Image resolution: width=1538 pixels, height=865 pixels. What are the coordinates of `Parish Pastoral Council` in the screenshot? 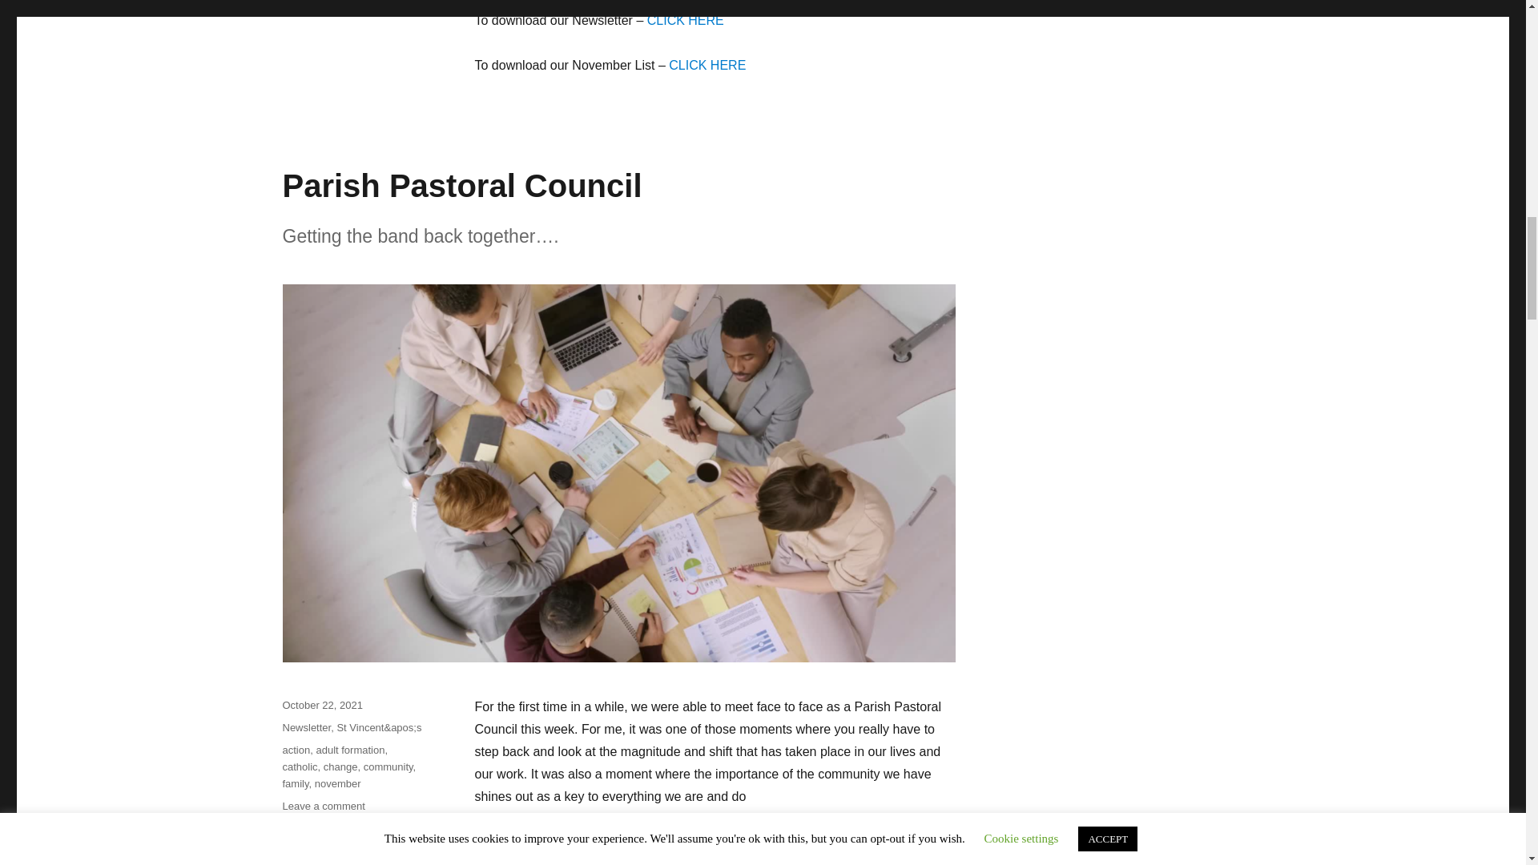 It's located at (461, 185).